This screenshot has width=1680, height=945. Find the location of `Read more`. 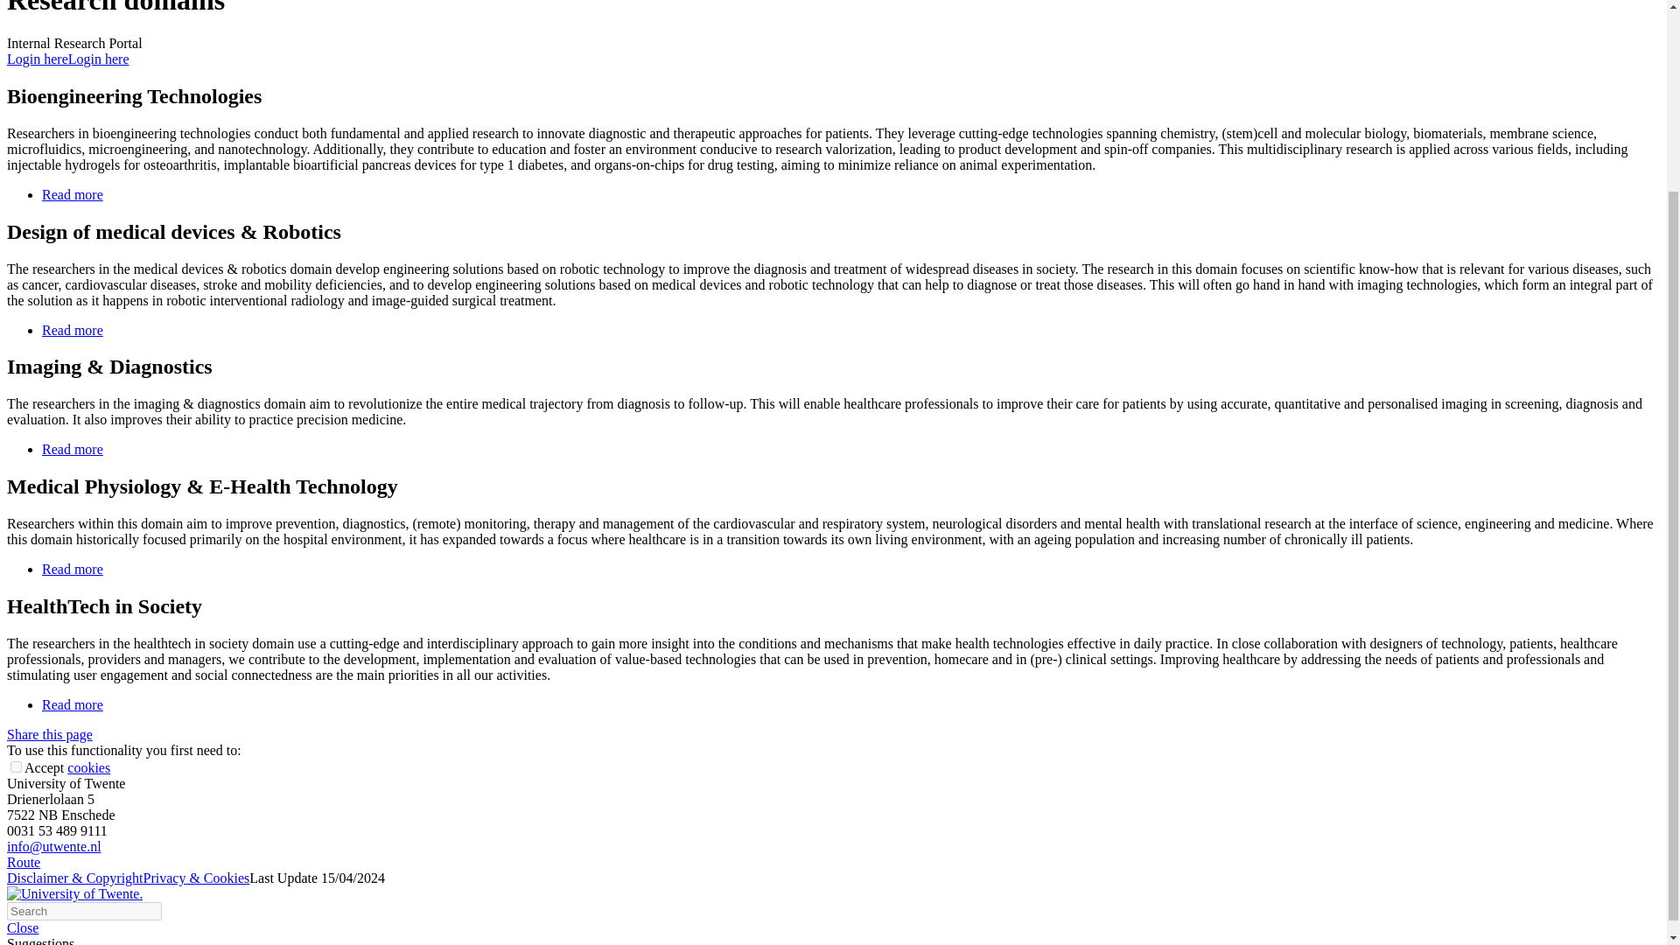

Read more is located at coordinates (72, 705).